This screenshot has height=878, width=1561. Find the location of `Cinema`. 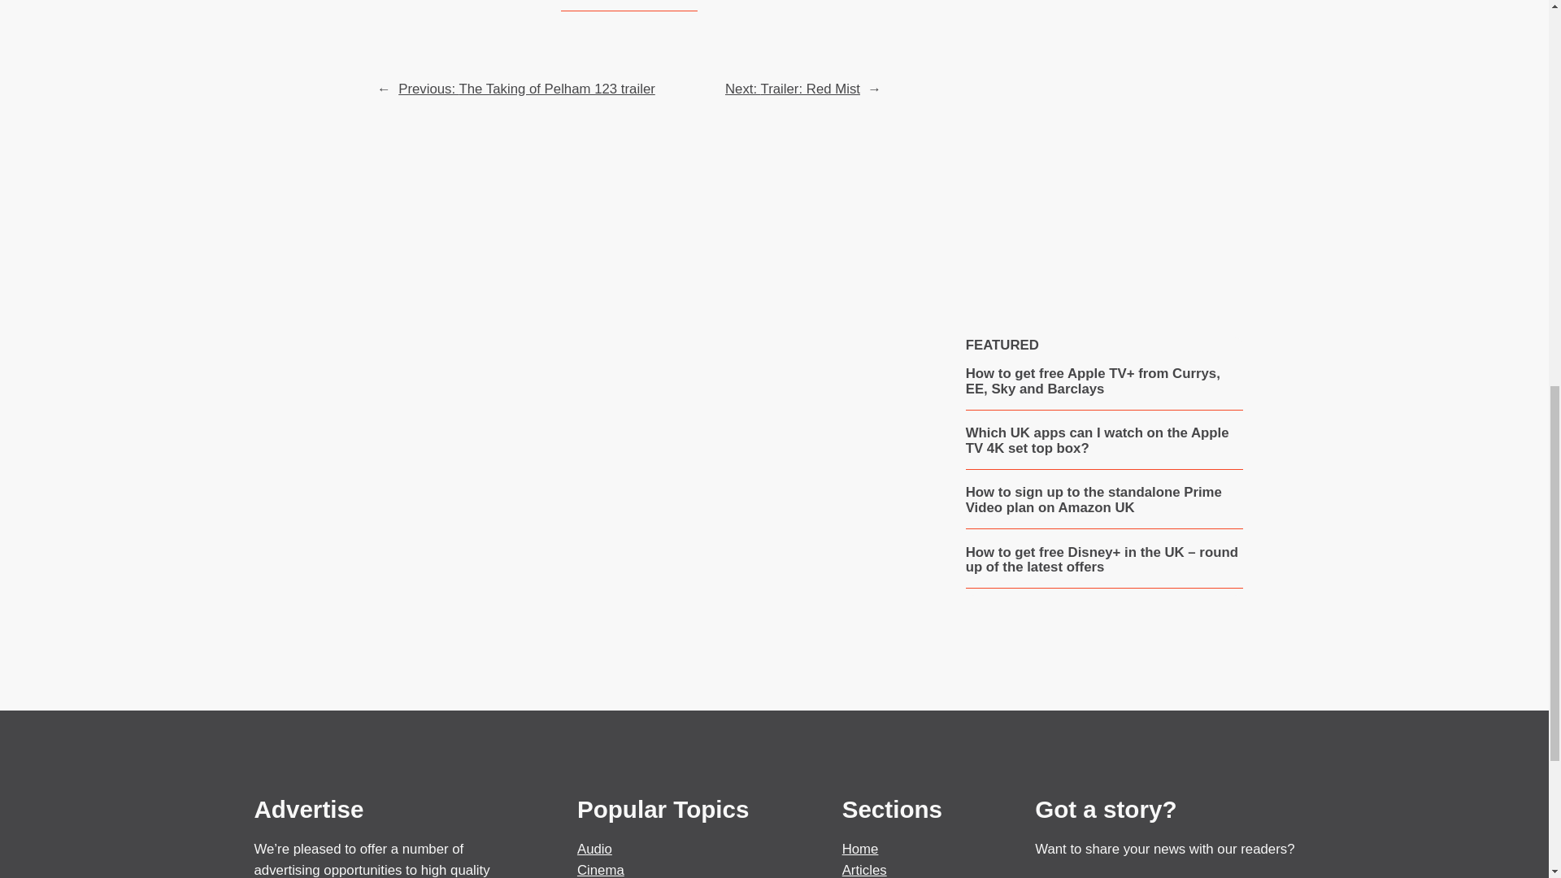

Cinema is located at coordinates (601, 870).